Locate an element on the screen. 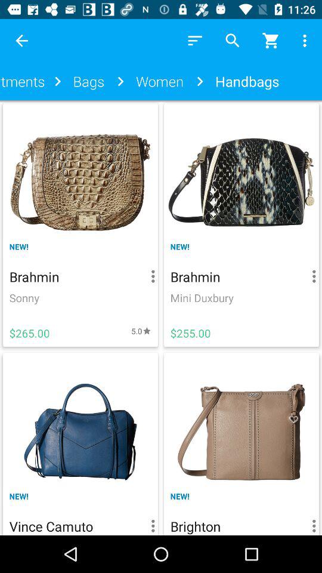  click on brighton handbag is located at coordinates (241, 442).